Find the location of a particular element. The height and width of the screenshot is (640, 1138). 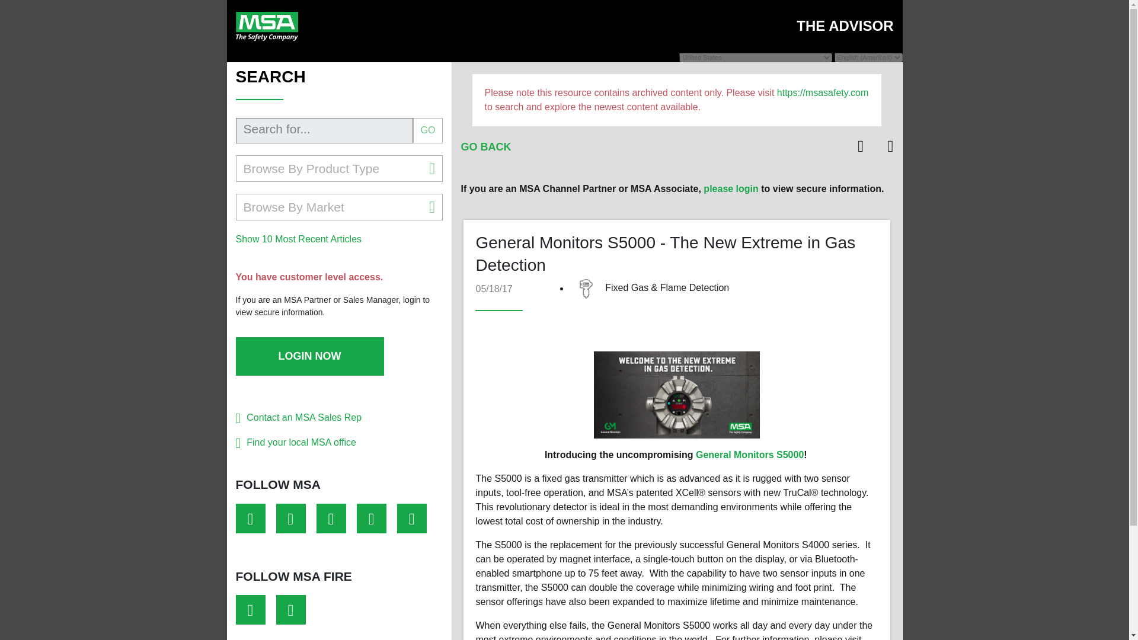

Show 10 Most Recent Articles is located at coordinates (299, 239).